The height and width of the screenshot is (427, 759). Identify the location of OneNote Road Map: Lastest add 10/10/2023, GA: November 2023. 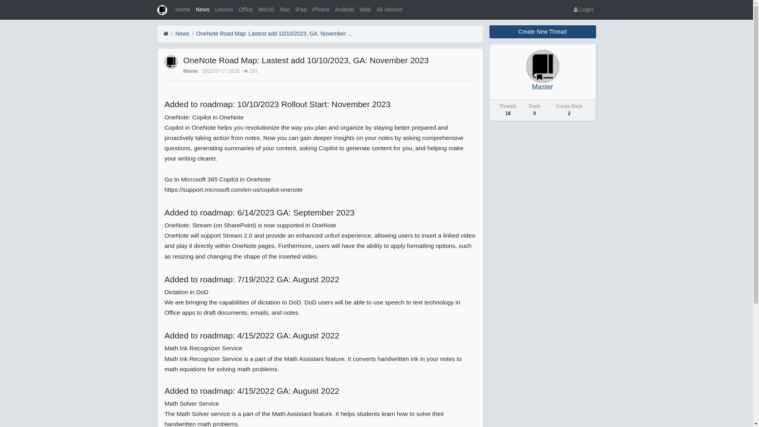
(275, 34).